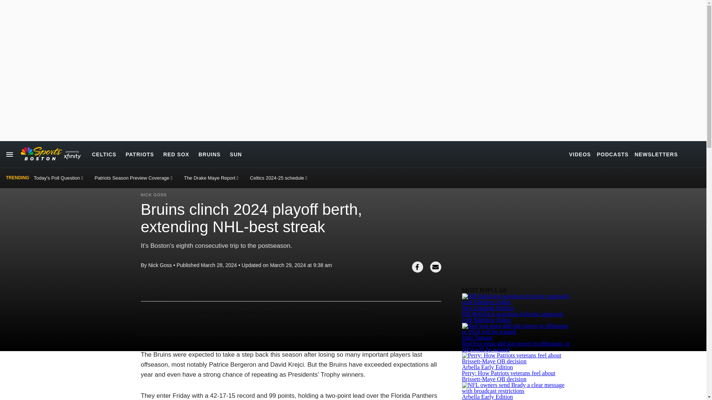 Image resolution: width=712 pixels, height=400 pixels. I want to click on PATRIOTS, so click(140, 154).